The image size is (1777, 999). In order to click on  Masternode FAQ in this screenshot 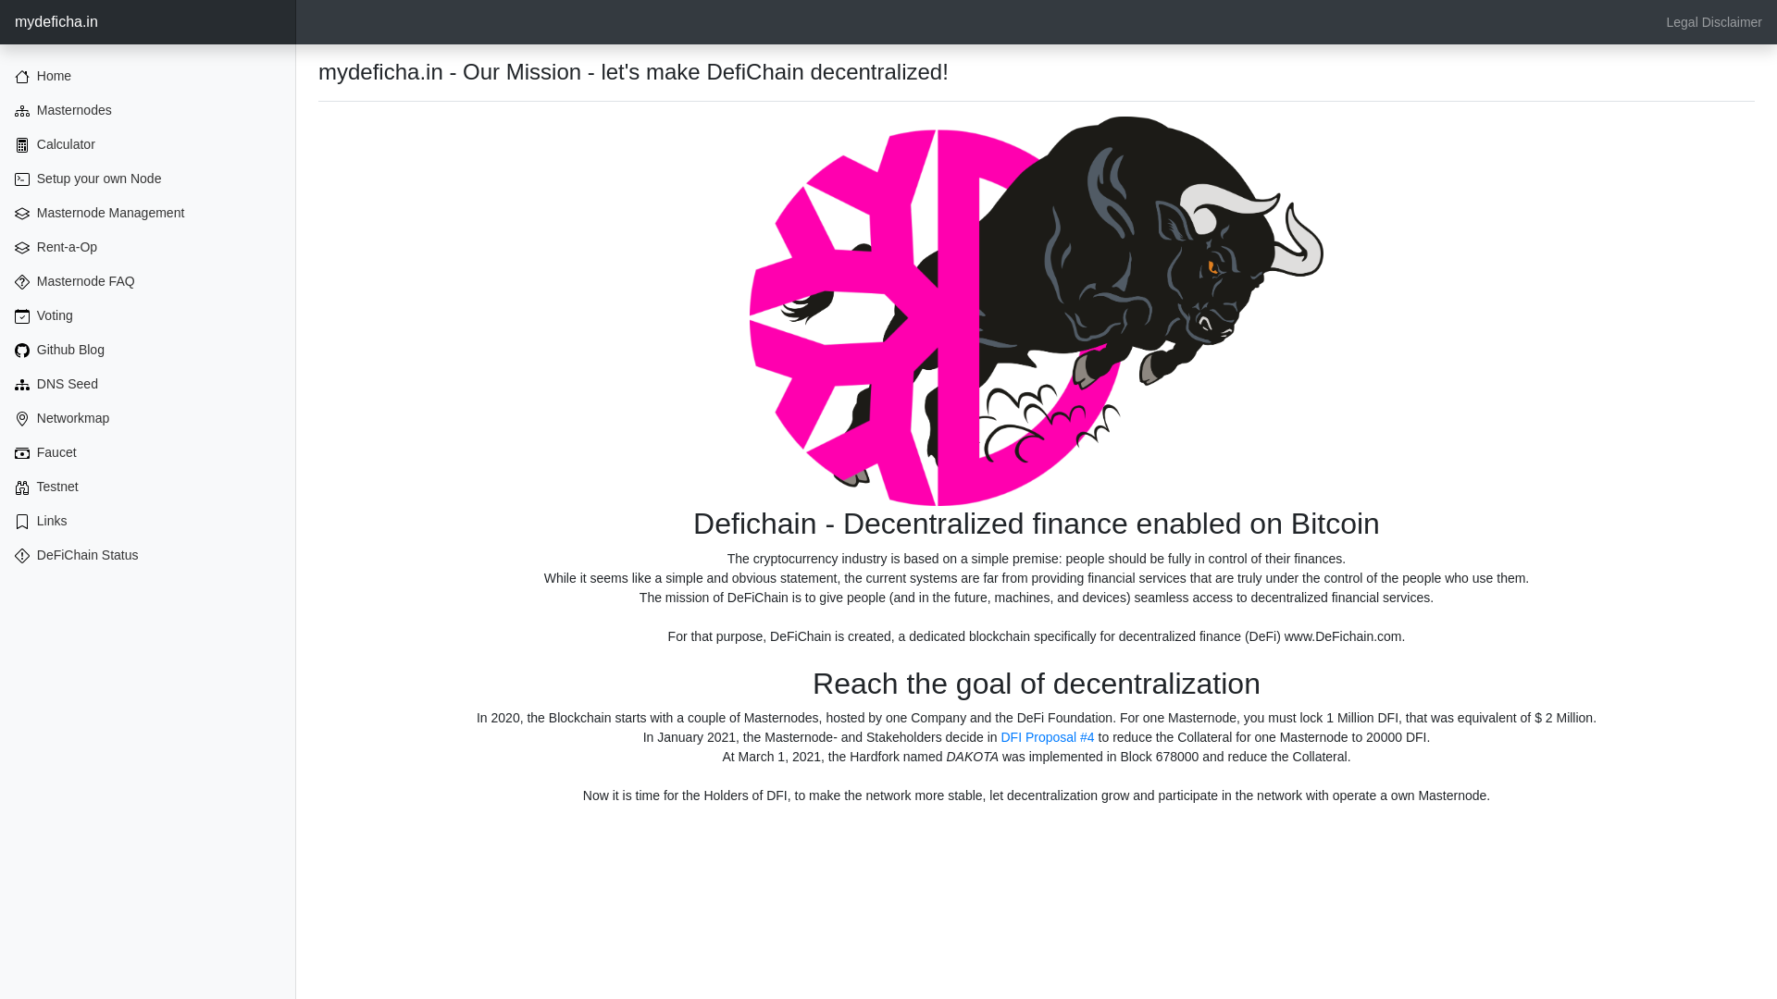, I will do `click(148, 281)`.